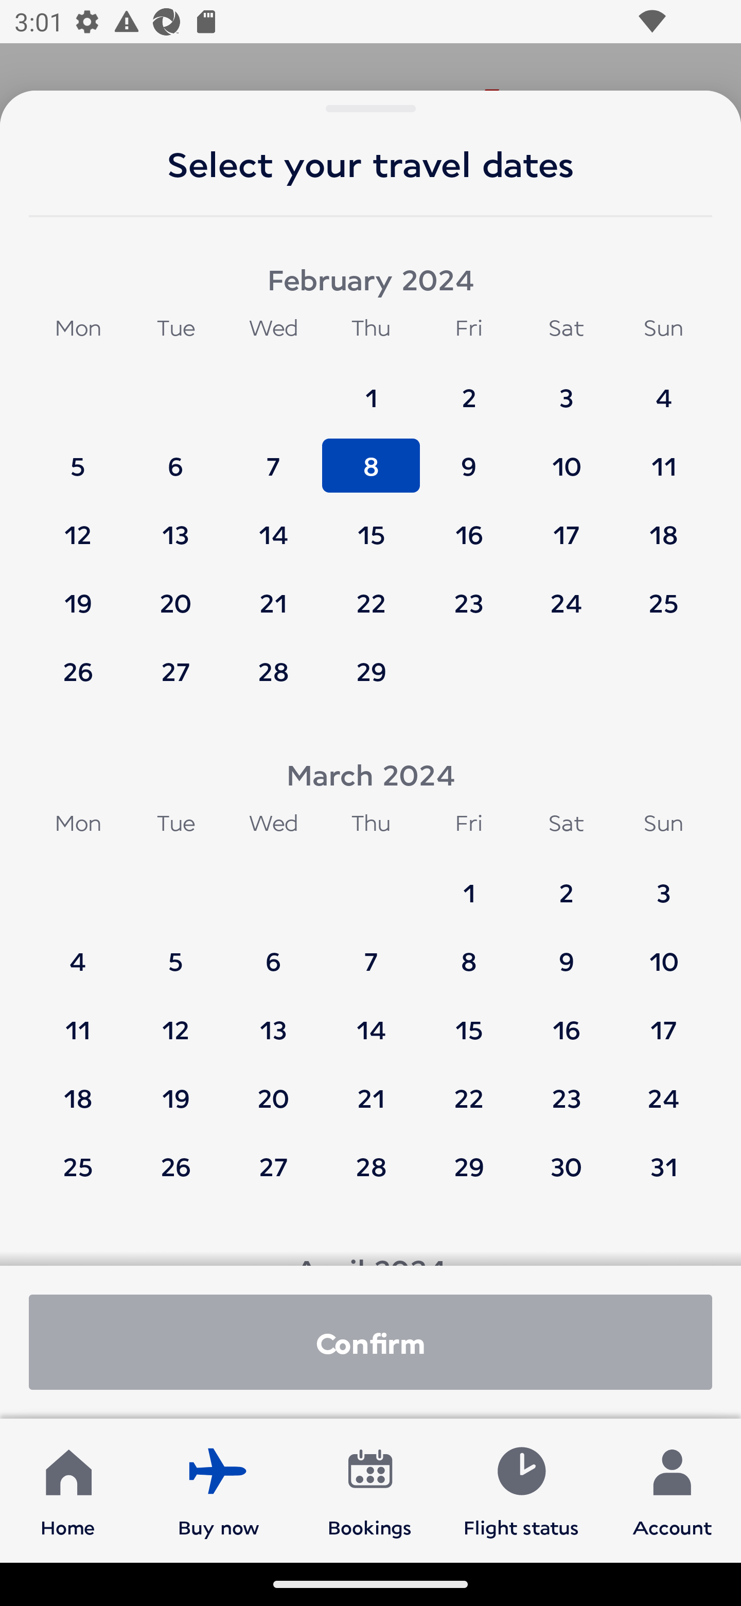 This screenshot has width=741, height=1606. Describe the element at coordinates (566, 883) in the screenshot. I see `2` at that location.